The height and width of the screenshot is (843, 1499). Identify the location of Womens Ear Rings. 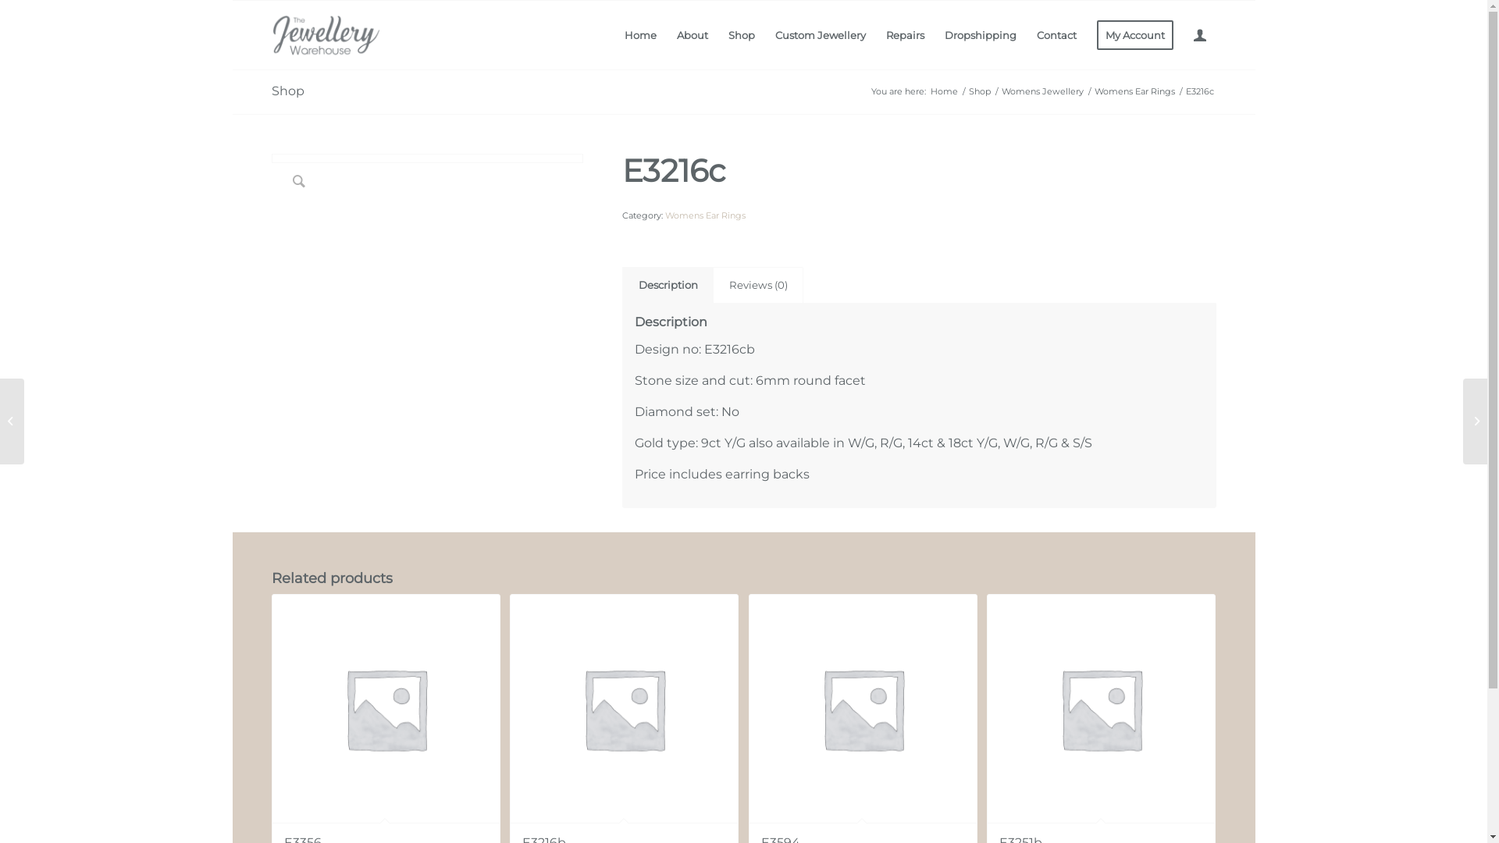
(706, 215).